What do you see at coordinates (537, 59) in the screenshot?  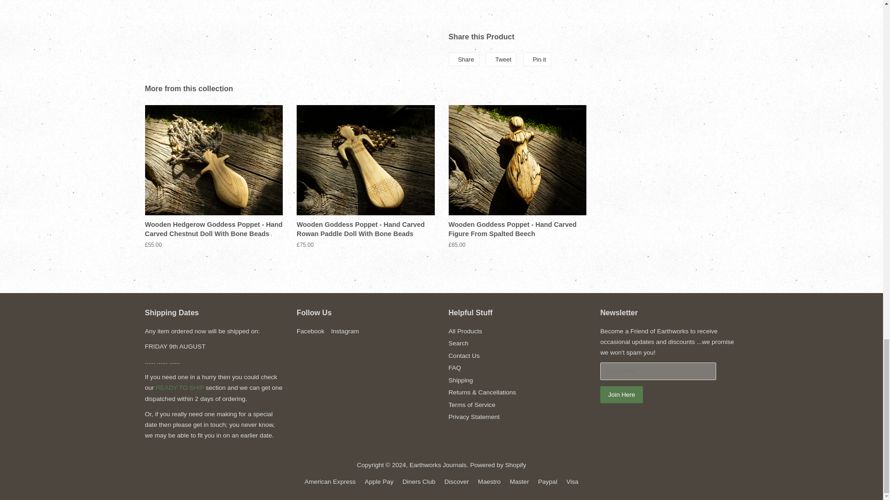 I see `Pin on Pinterest` at bounding box center [537, 59].